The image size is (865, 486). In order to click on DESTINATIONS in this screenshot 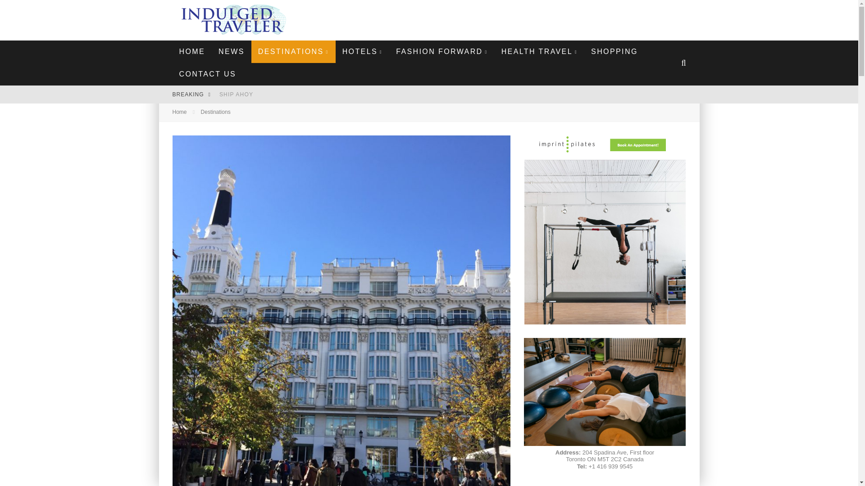, I will do `click(293, 51)`.